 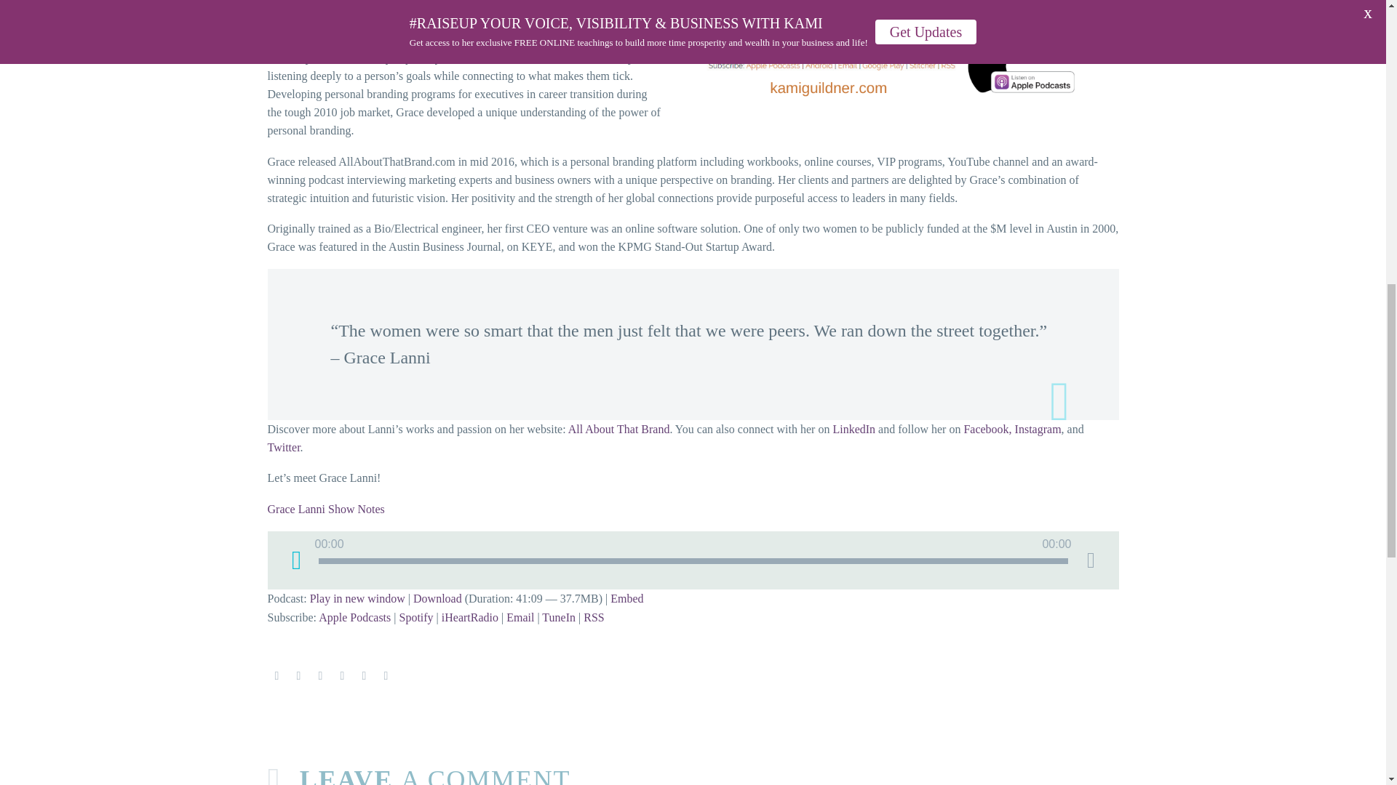 I want to click on Play, so click(x=297, y=560).